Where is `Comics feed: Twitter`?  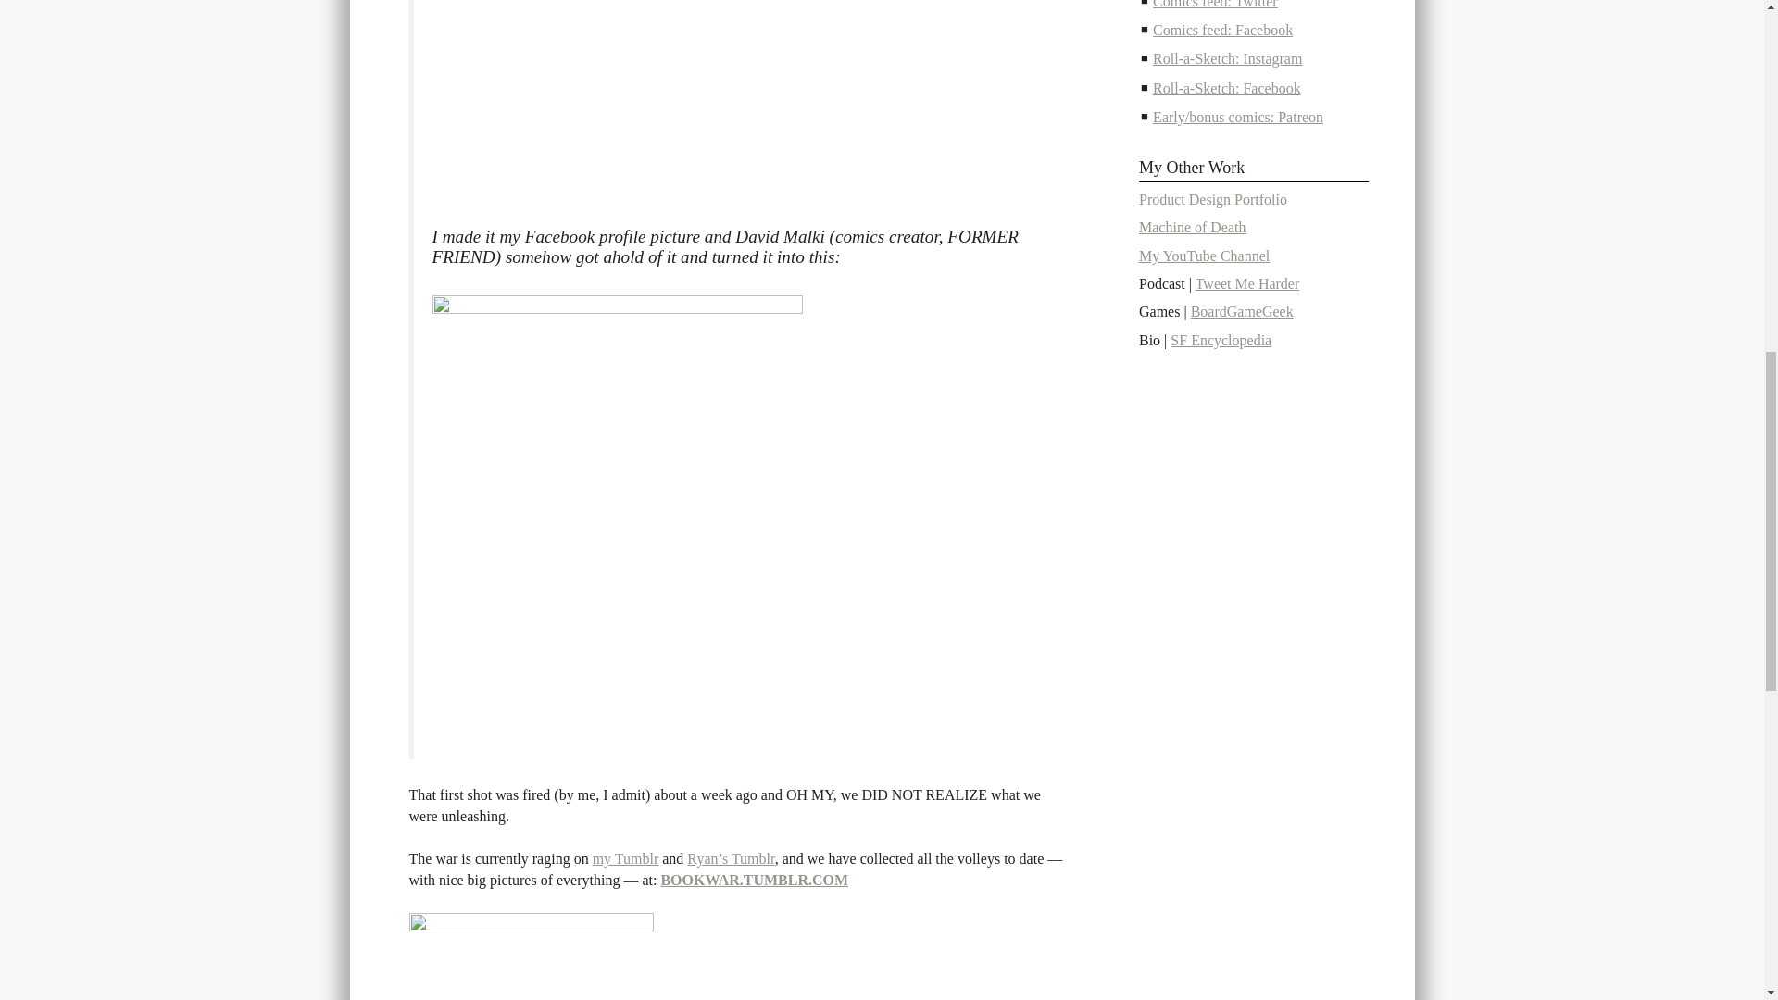
Comics feed: Twitter is located at coordinates (1215, 4).